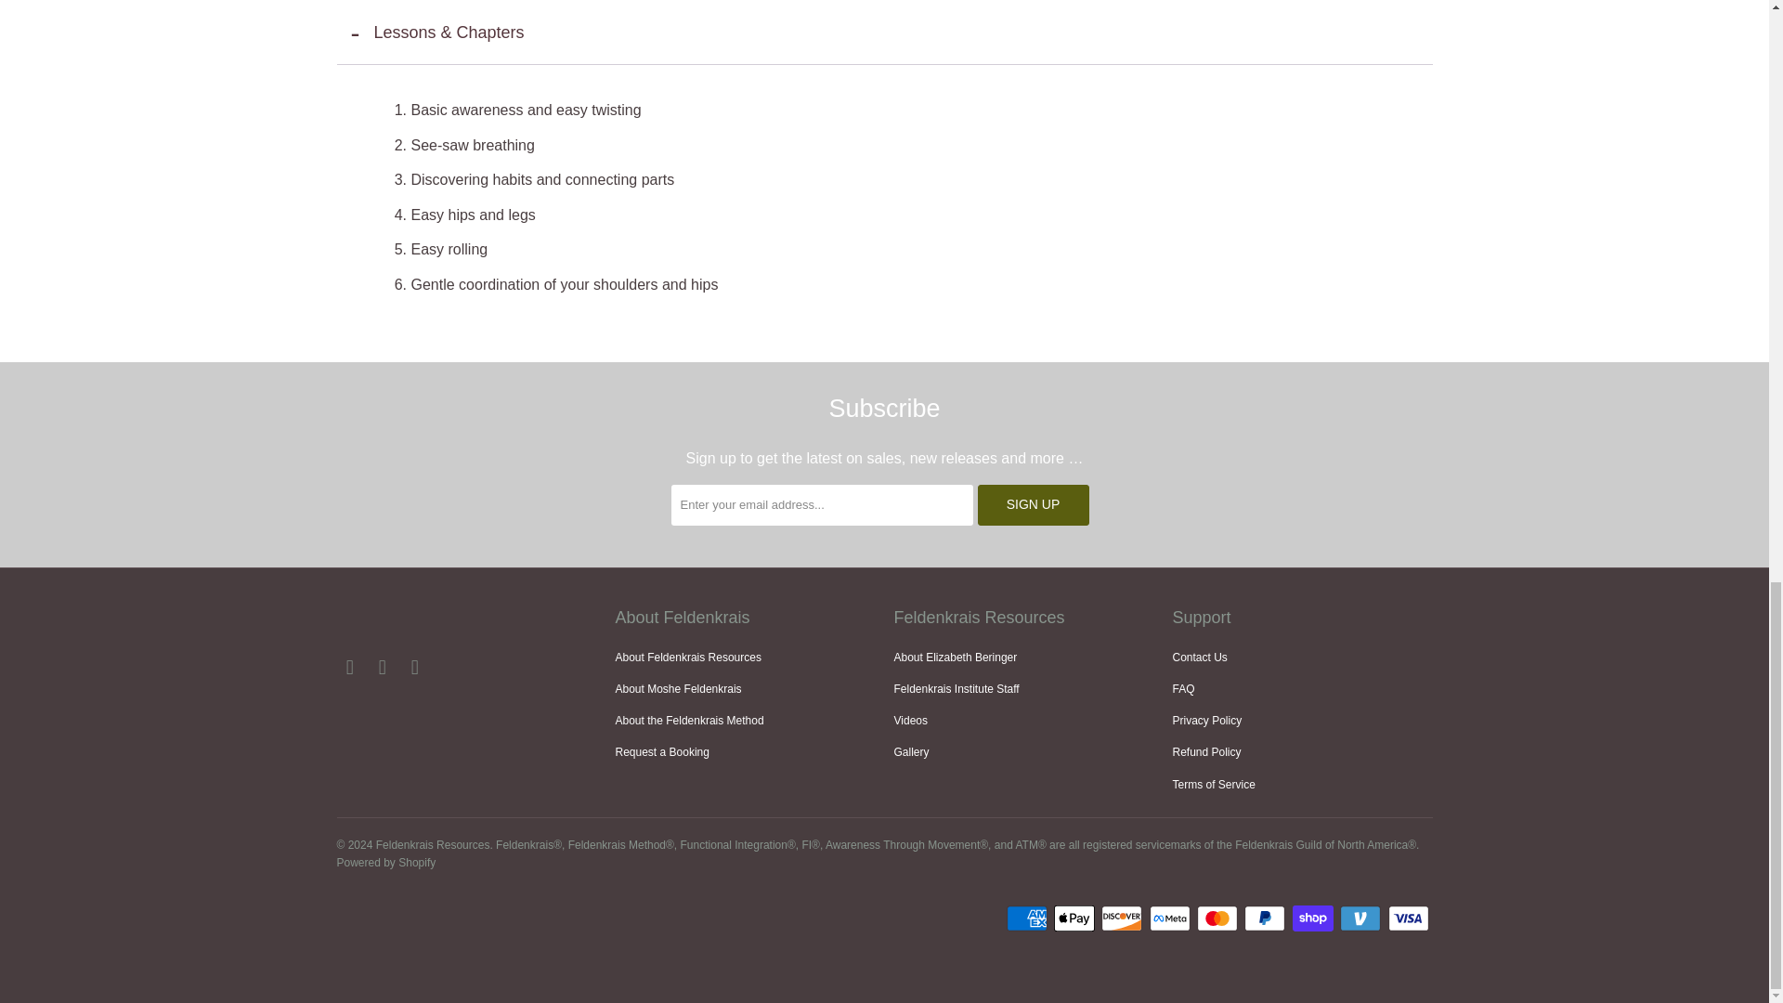  Describe the element at coordinates (1218, 918) in the screenshot. I see `Mastercard` at that location.